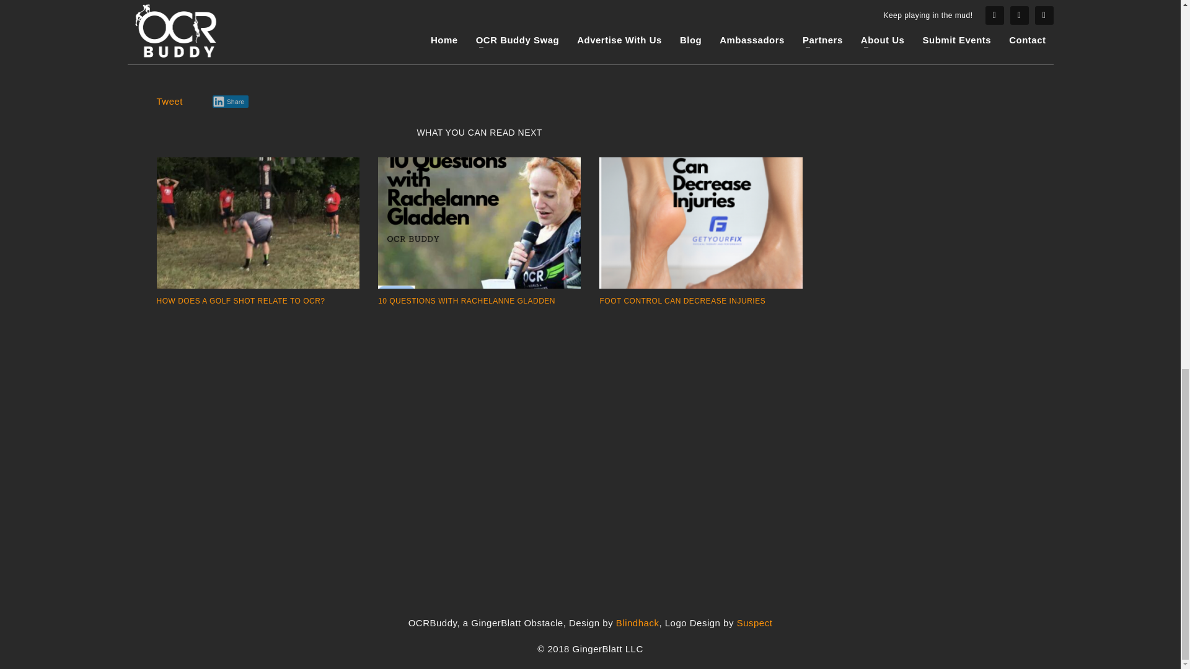  I want to click on FOOT CONTROL CAN DECREASE INJURIES, so click(682, 301).